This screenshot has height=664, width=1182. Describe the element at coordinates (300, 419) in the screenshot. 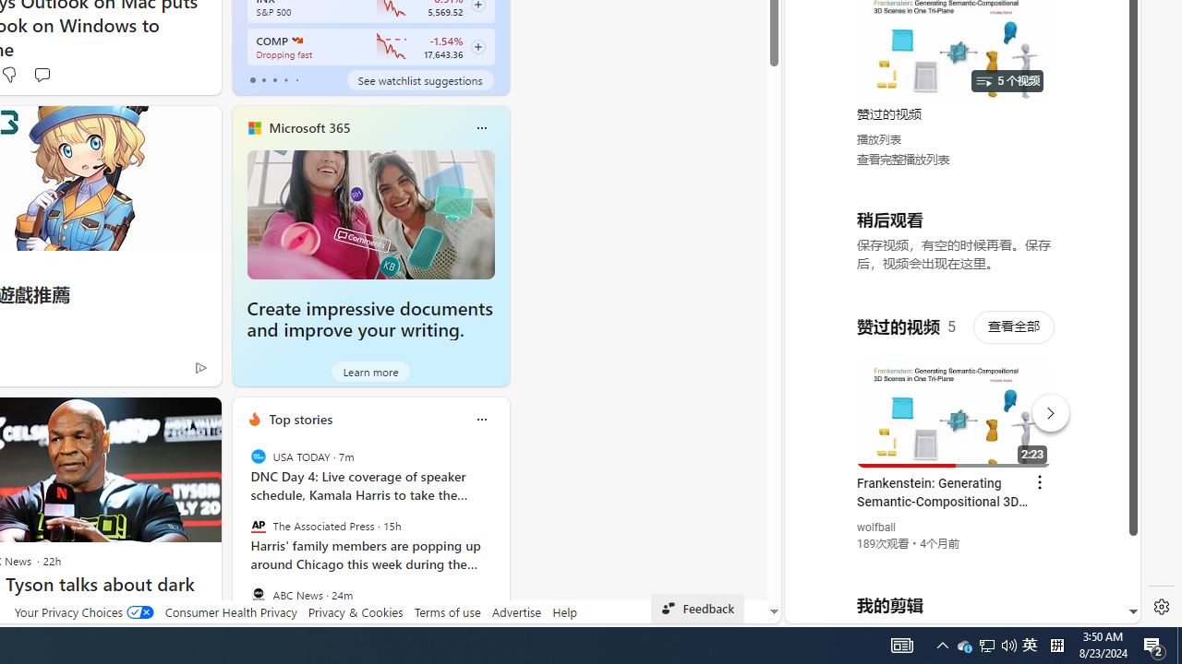

I see `Top stories` at that location.